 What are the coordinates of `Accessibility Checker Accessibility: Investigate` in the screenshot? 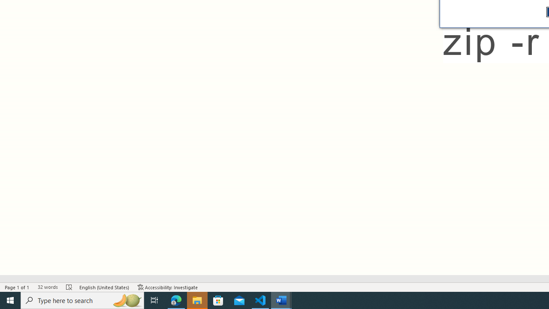 It's located at (168, 287).